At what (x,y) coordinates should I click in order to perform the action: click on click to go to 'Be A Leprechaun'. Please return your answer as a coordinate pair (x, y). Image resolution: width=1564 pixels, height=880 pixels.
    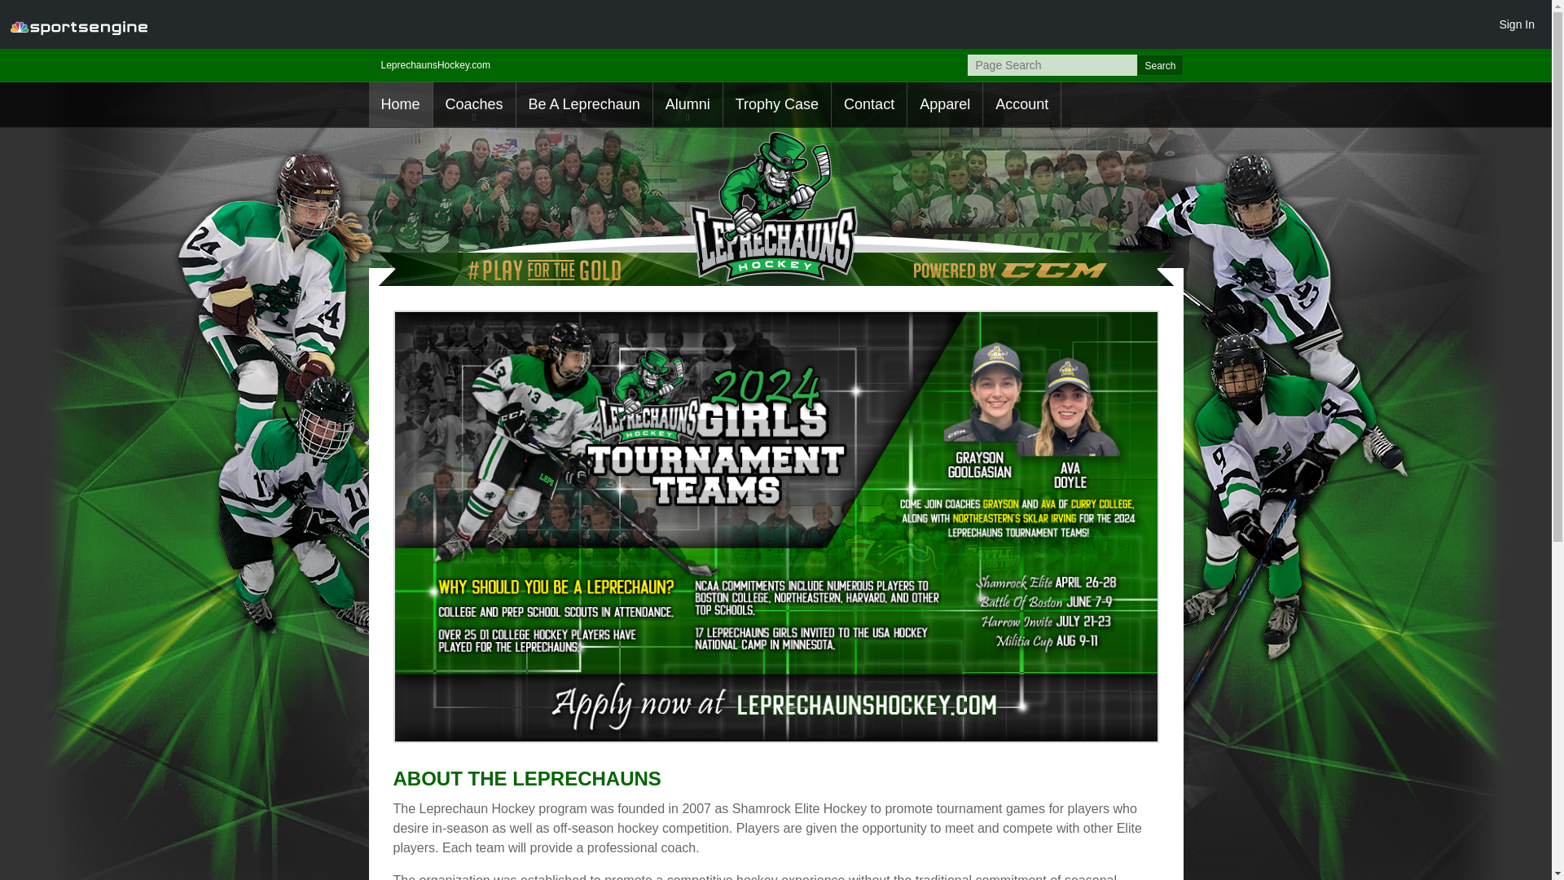
    Looking at the image, I should click on (583, 104).